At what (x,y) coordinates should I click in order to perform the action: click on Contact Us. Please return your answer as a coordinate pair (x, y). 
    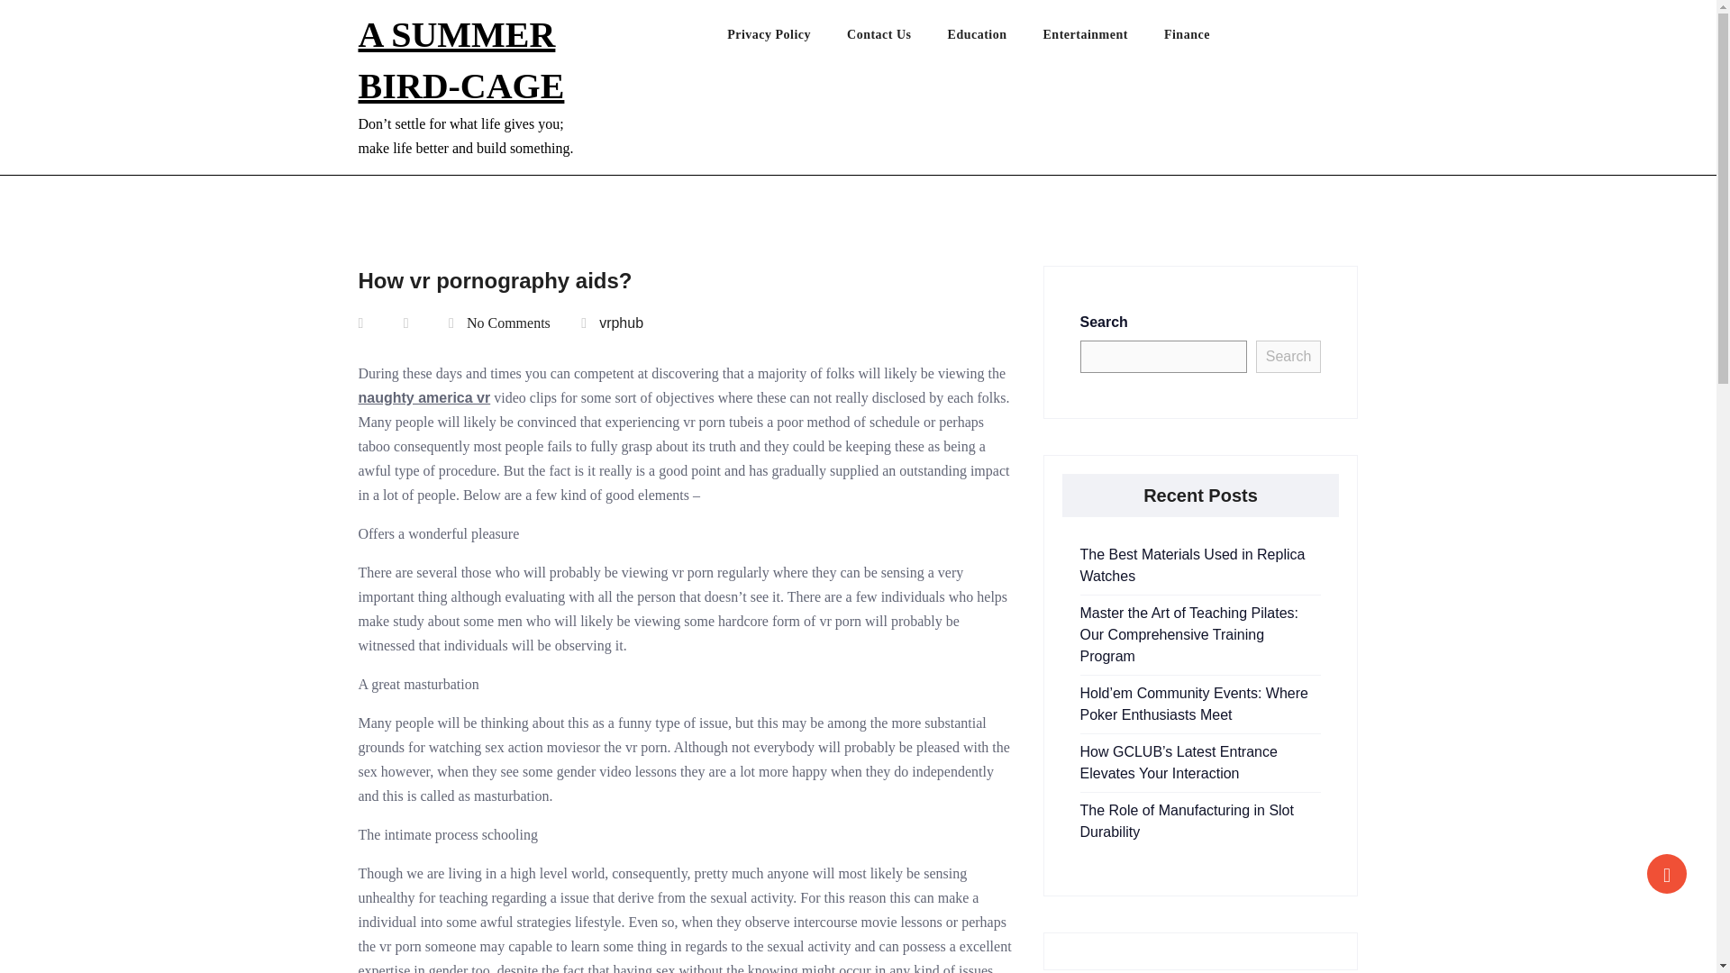
    Looking at the image, I should click on (897, 39).